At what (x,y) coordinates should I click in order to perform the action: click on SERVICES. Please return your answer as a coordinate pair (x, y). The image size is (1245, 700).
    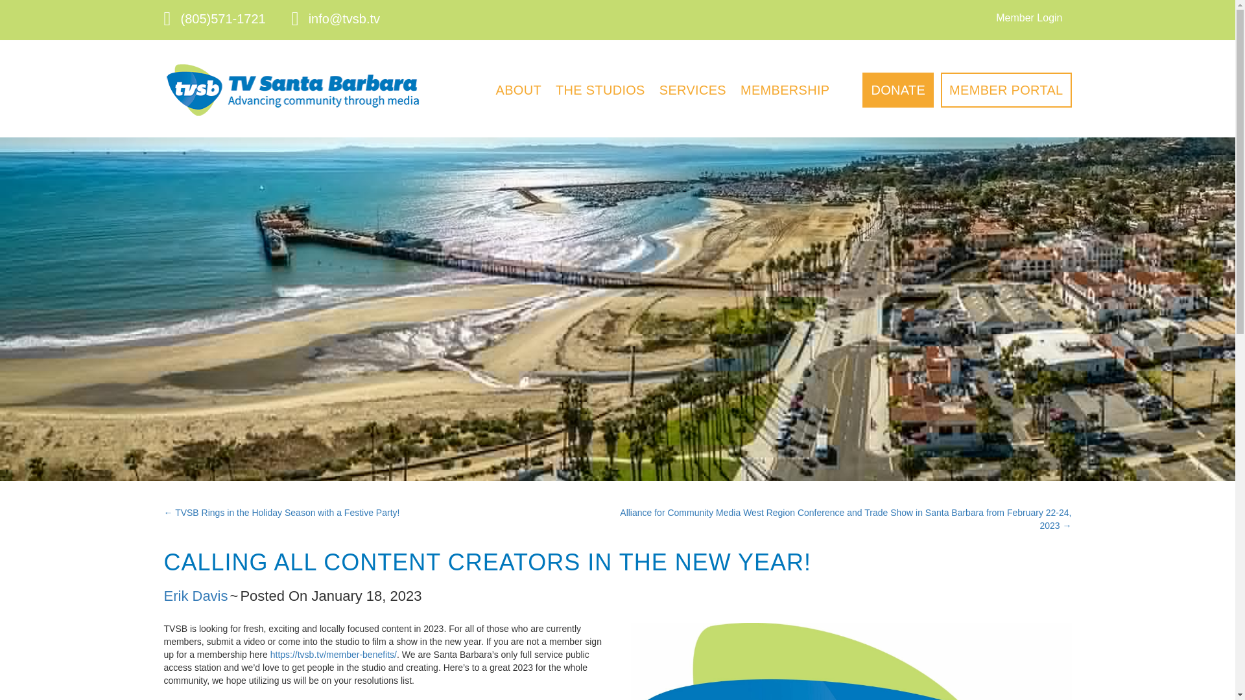
    Looking at the image, I should click on (693, 90).